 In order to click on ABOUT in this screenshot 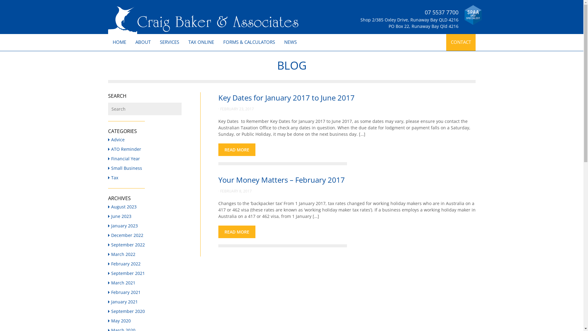, I will do `click(143, 42)`.